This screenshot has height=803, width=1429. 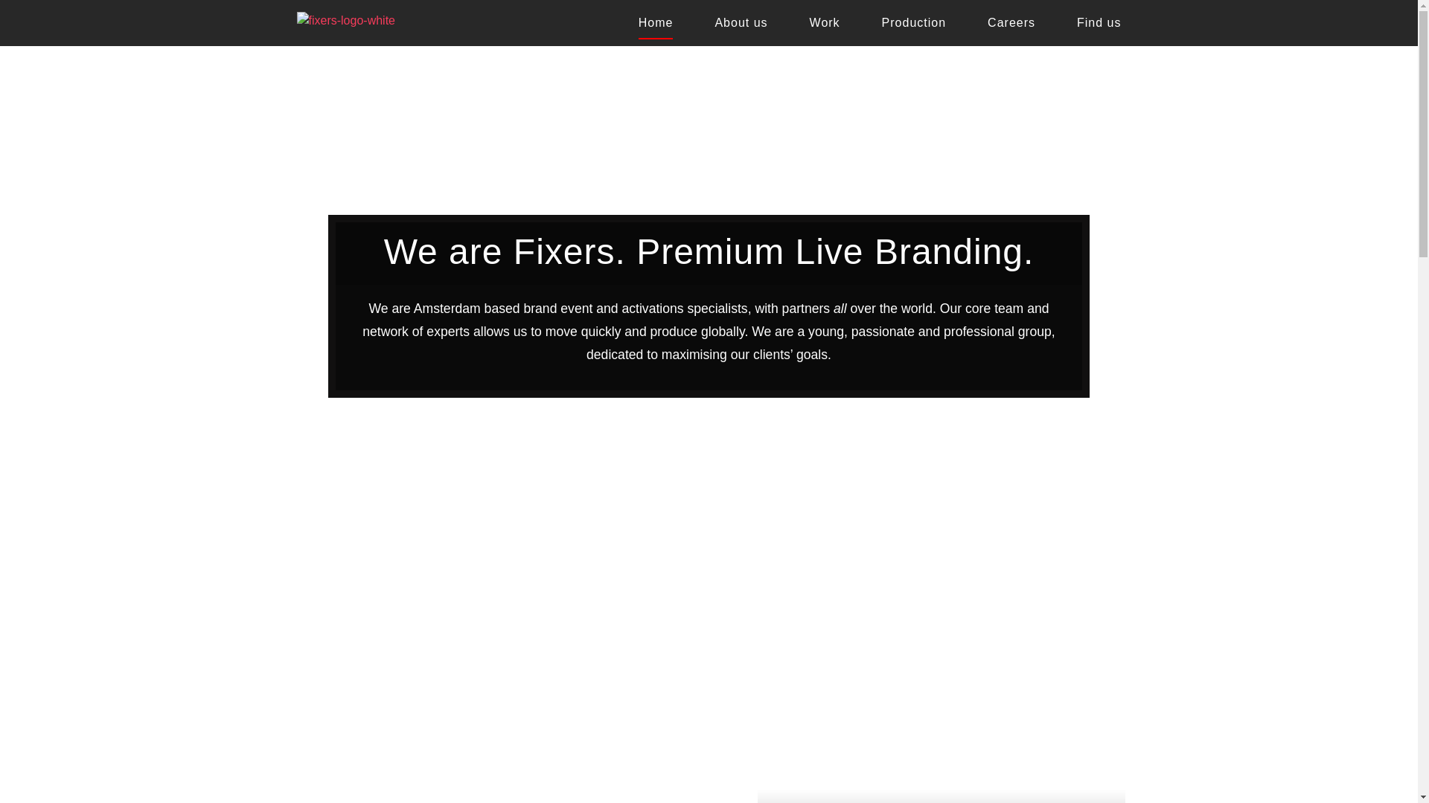 I want to click on About us, so click(x=741, y=23).